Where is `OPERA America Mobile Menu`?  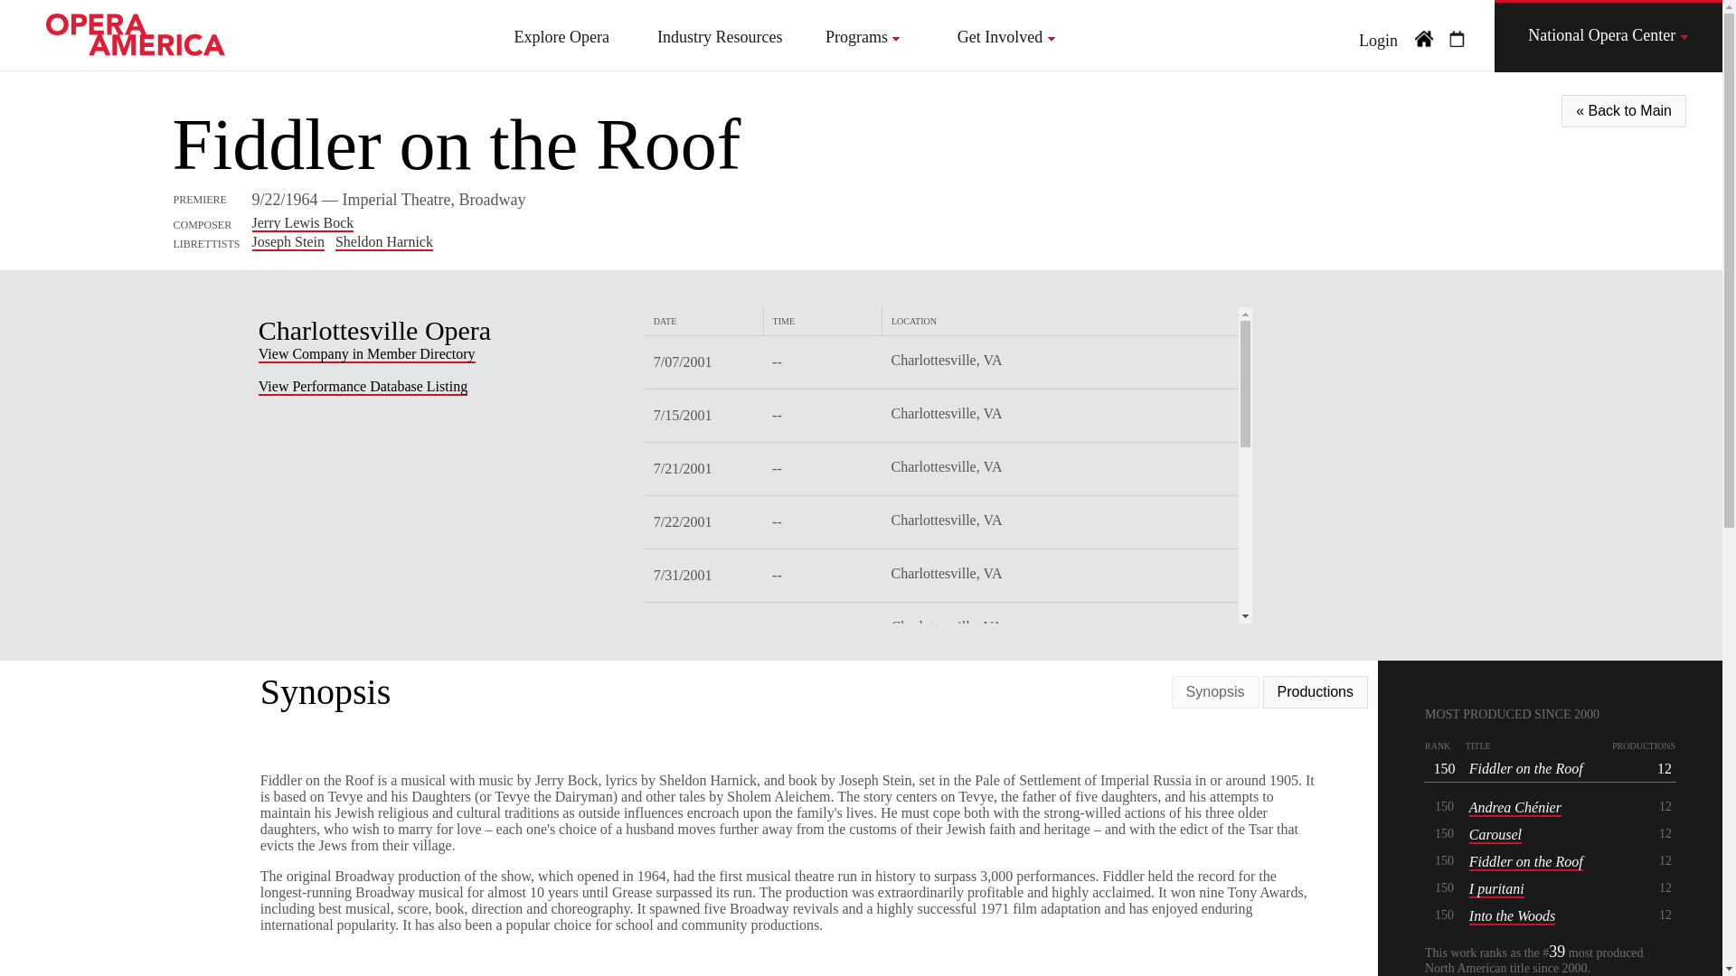 OPERA America Mobile Menu is located at coordinates (1423, 40).